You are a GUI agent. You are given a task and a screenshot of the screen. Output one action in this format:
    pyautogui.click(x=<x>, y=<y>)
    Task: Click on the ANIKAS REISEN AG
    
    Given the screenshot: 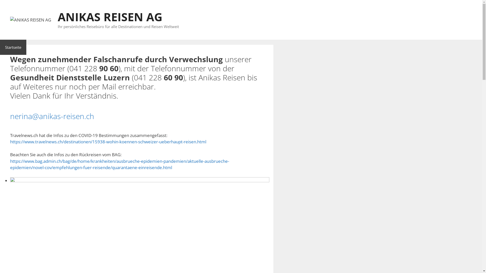 What is the action you would take?
    pyautogui.click(x=110, y=17)
    